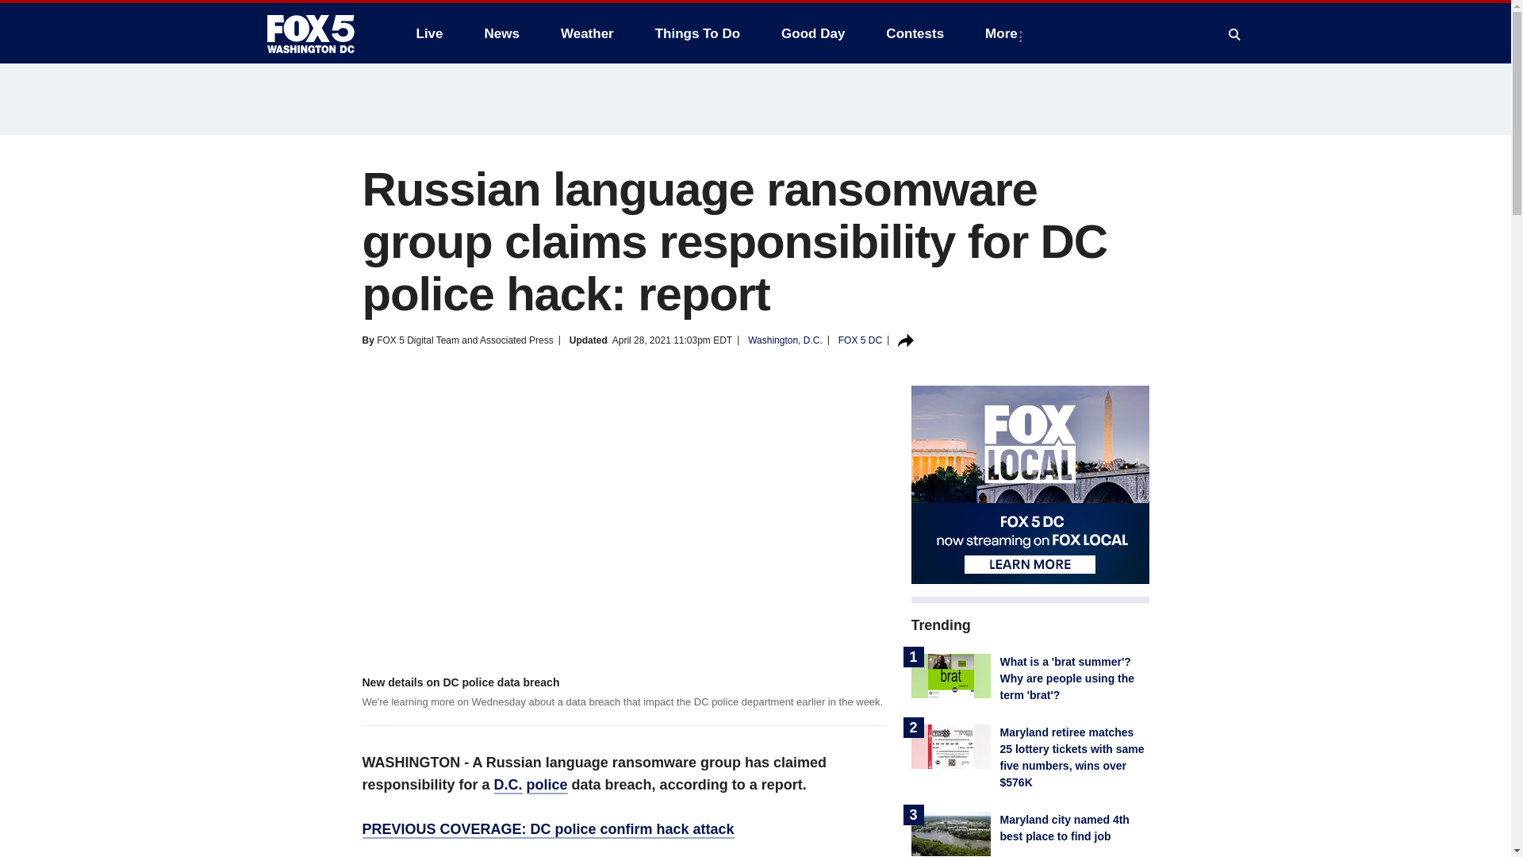 This screenshot has width=1523, height=857. What do you see at coordinates (501, 33) in the screenshot?
I see `News` at bounding box center [501, 33].